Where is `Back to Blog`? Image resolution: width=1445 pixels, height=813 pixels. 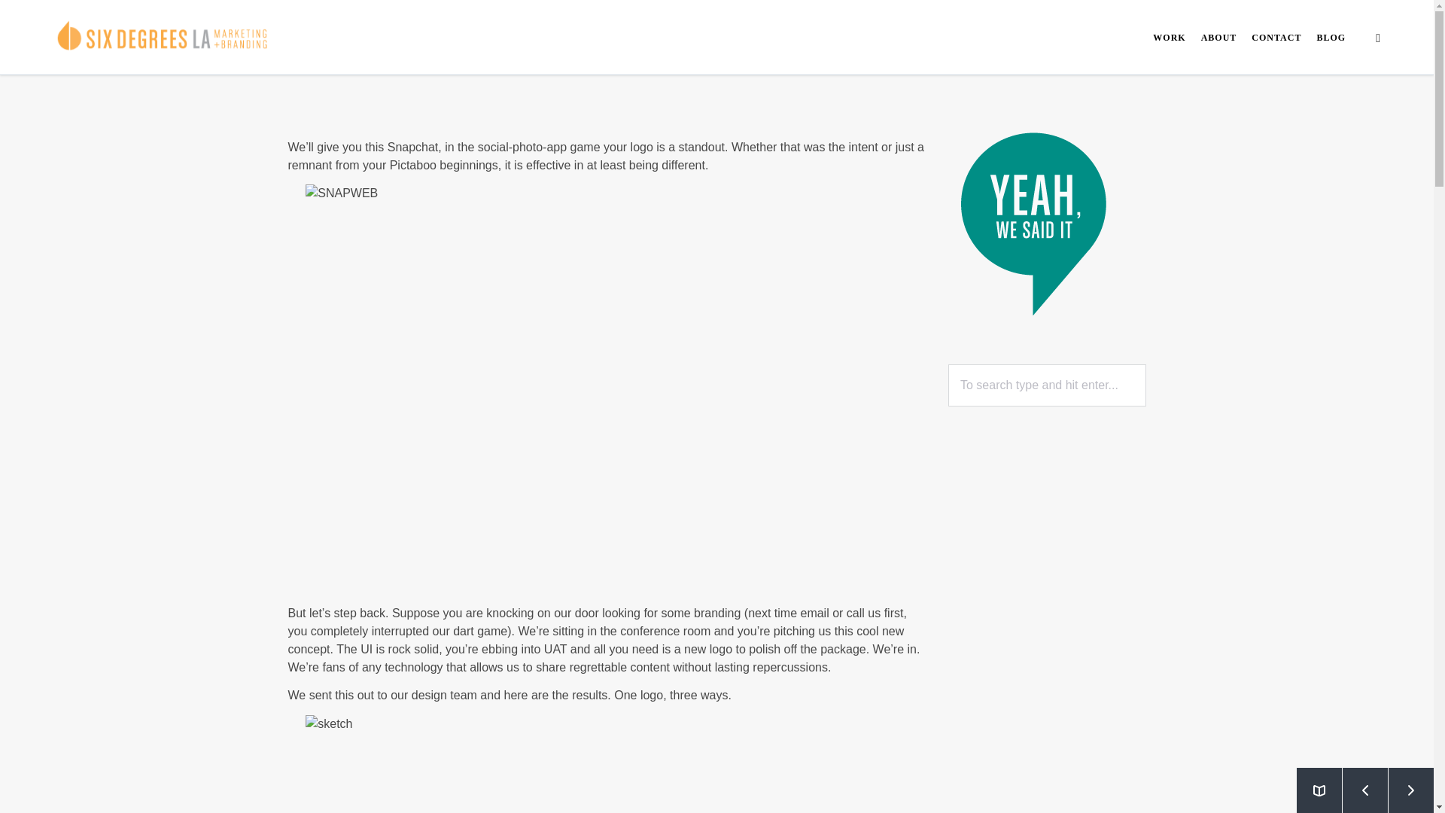 Back to Blog is located at coordinates (1319, 790).